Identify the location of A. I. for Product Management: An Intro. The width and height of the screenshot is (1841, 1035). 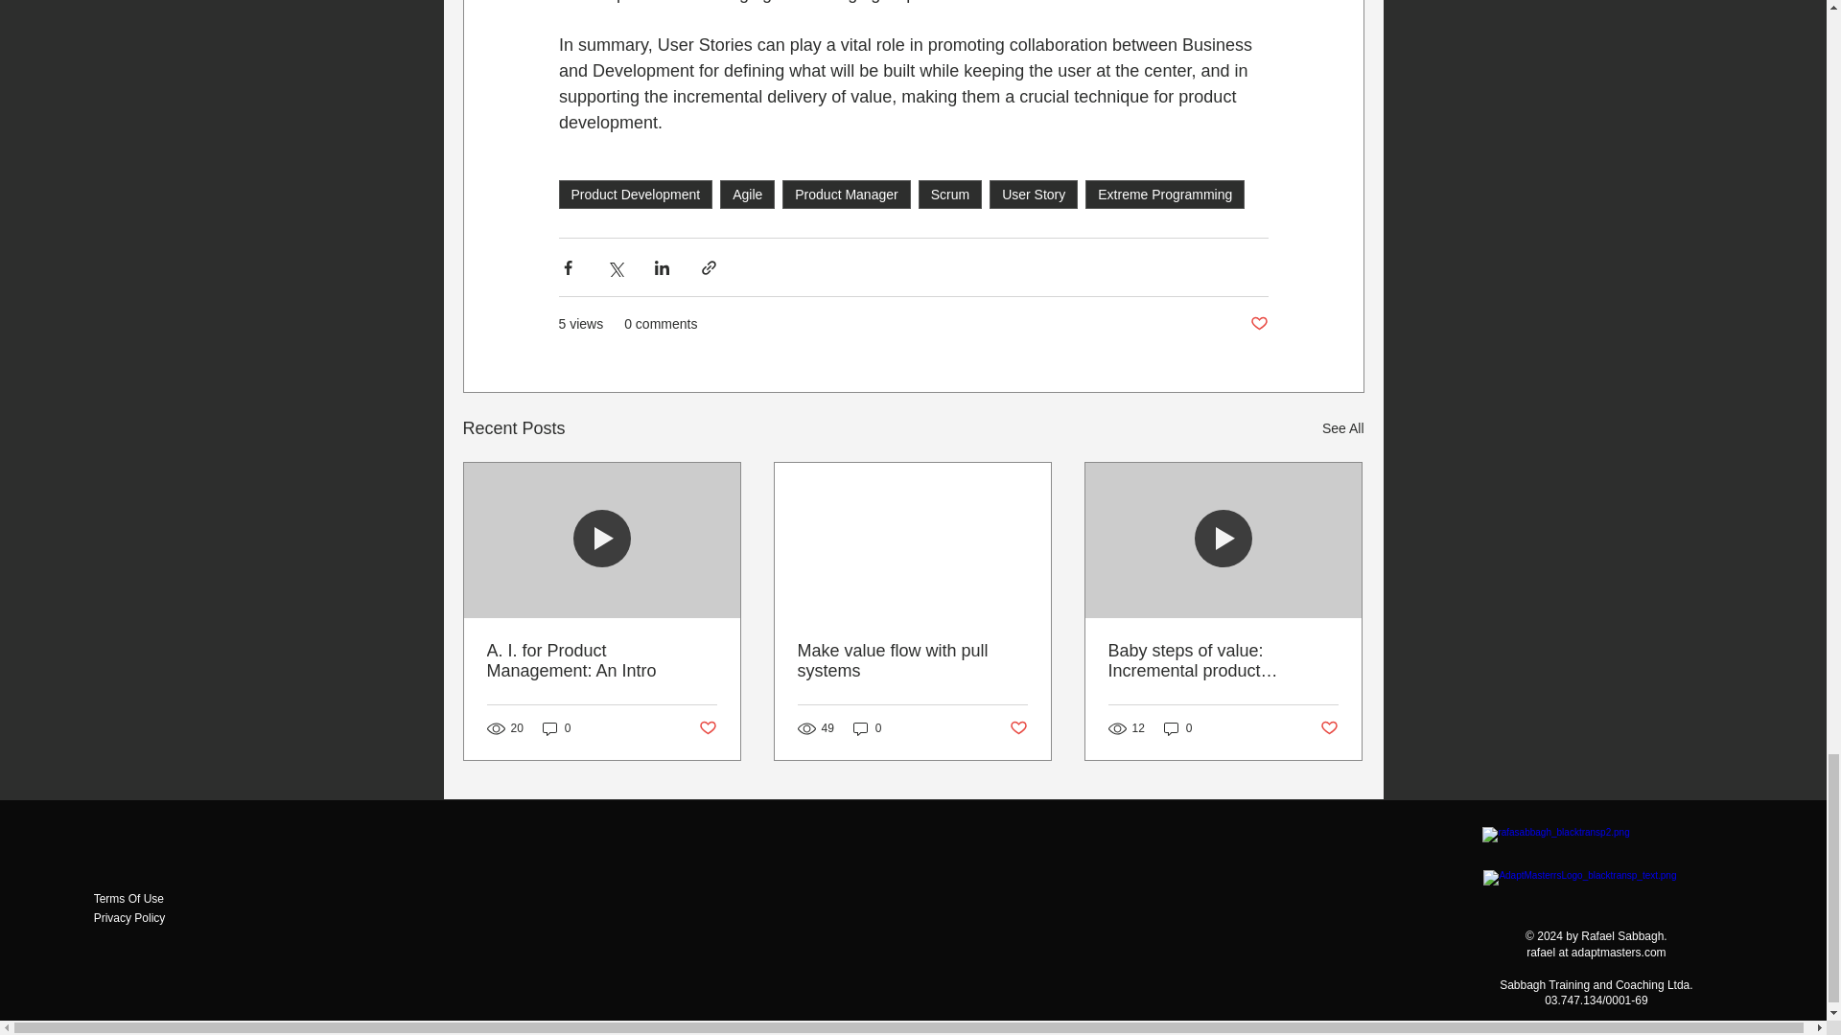
(602, 660).